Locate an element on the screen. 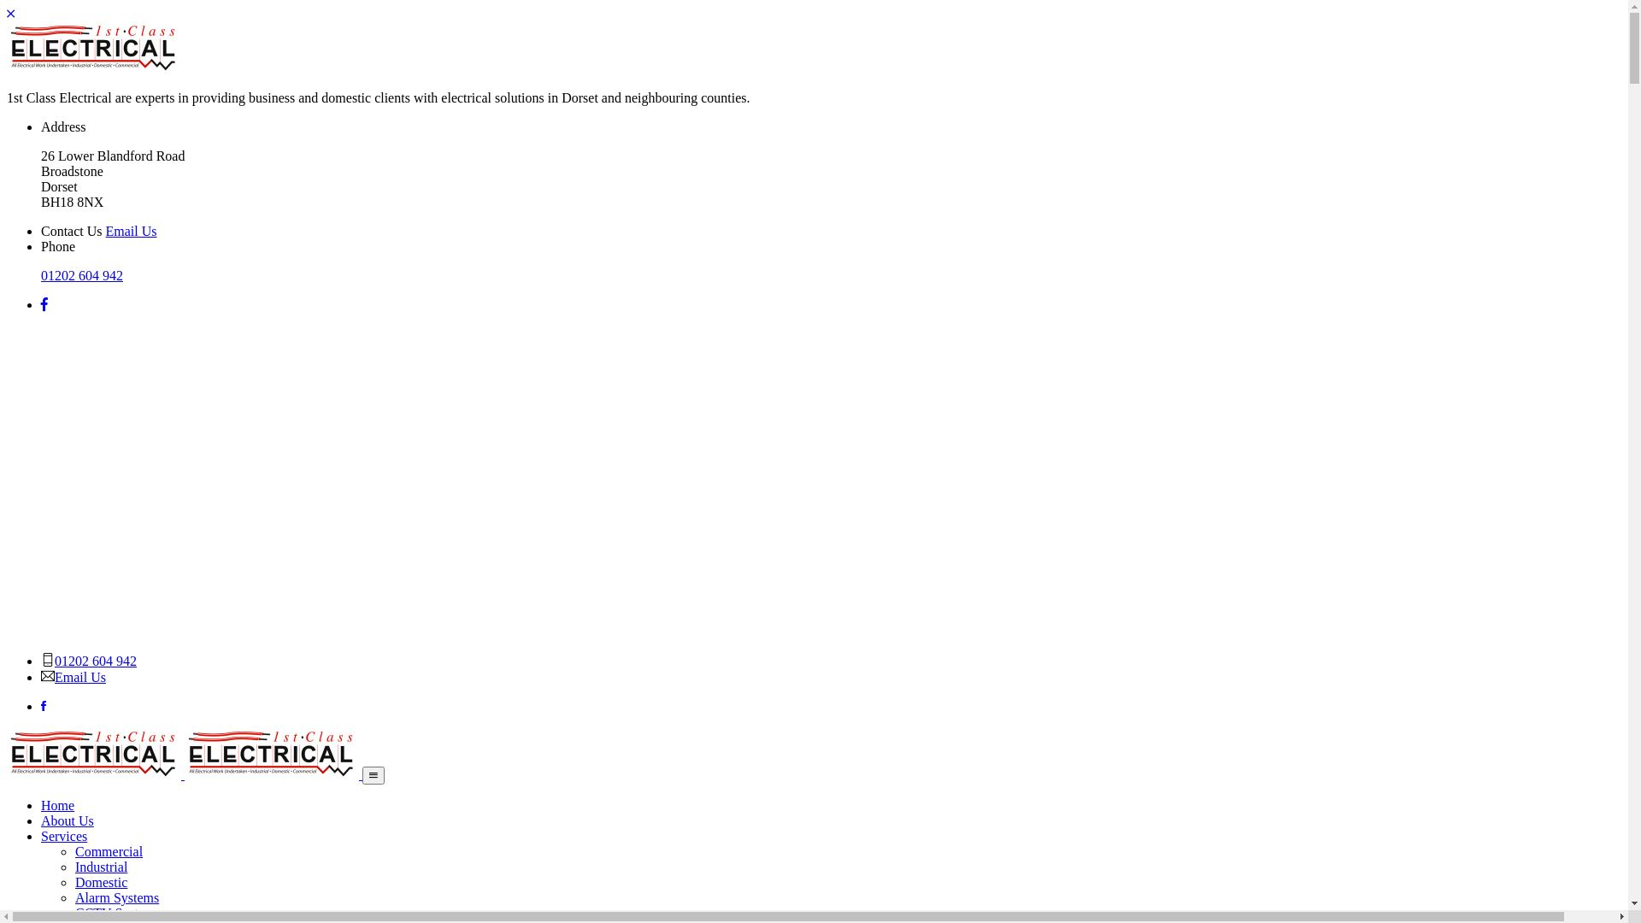  CCTV Systems is located at coordinates (118, 913).